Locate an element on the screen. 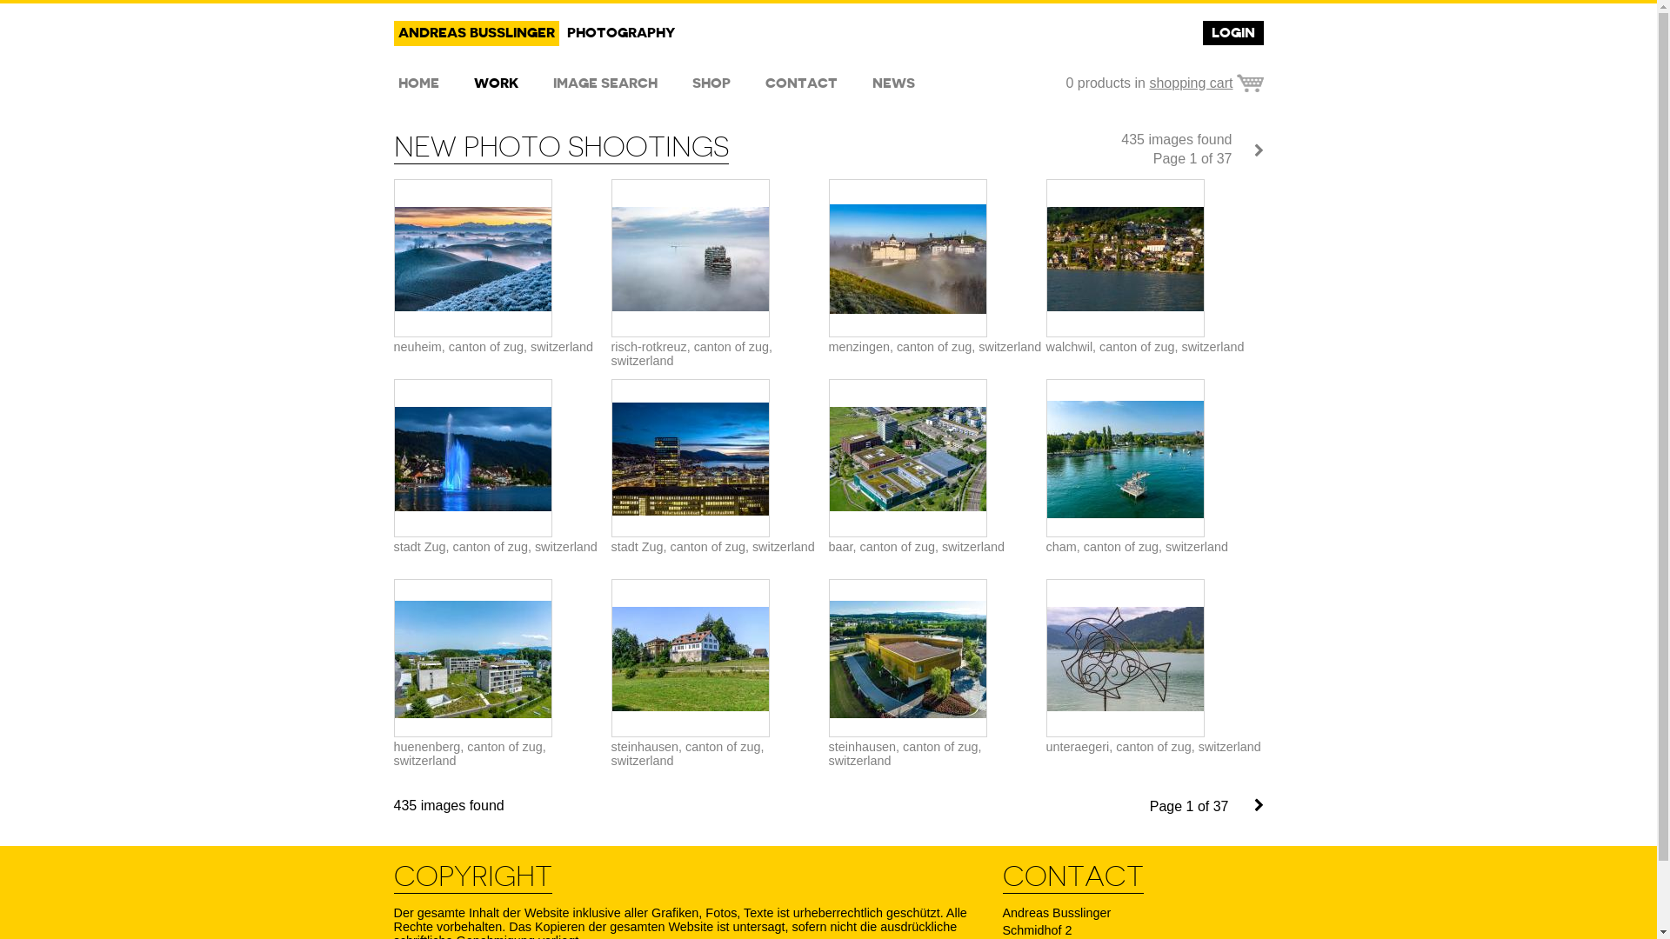  CONTACT is located at coordinates (800, 83).